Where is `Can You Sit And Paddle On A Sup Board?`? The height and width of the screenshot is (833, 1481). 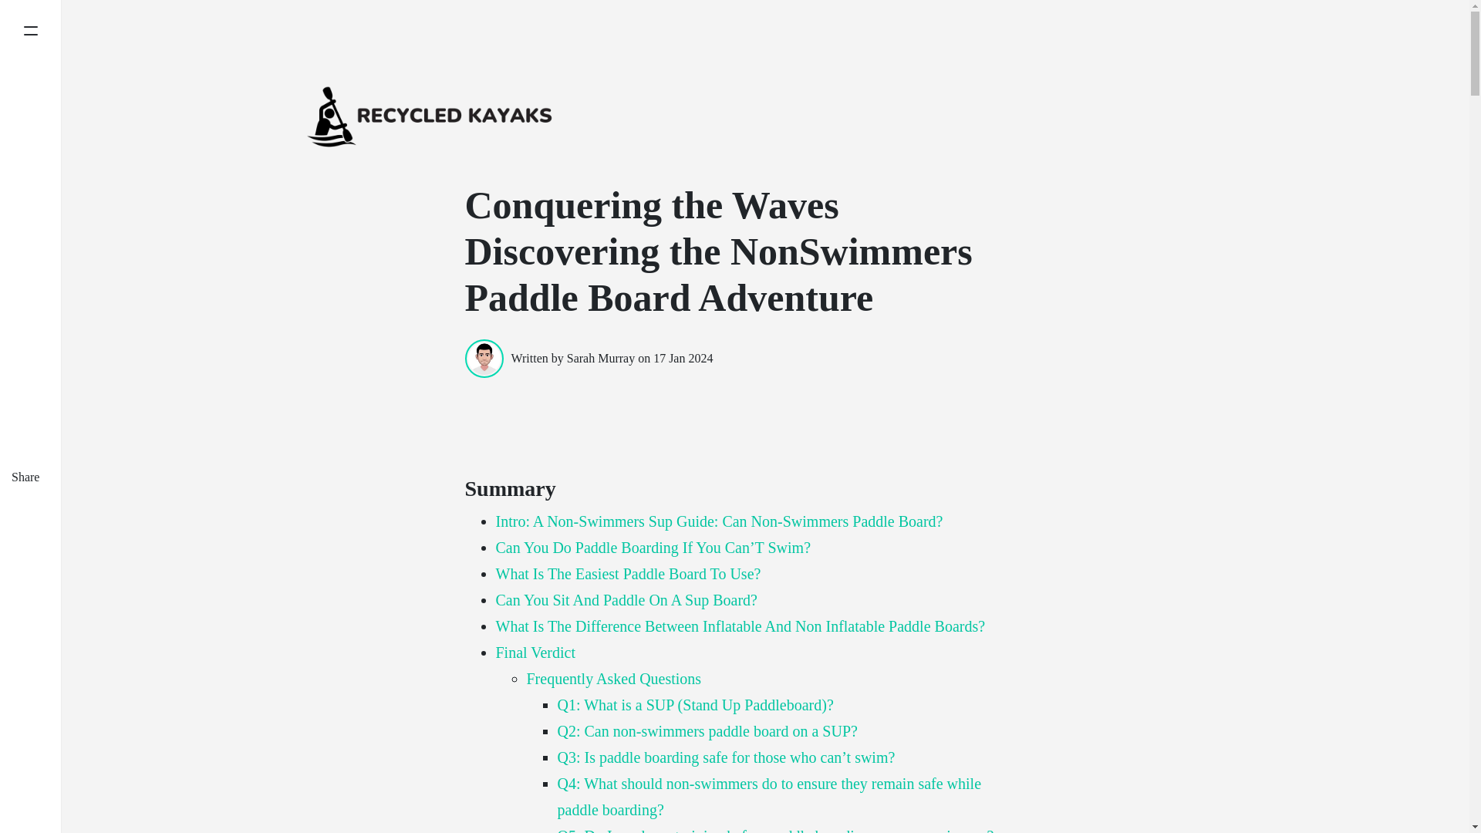
Can You Sit And Paddle On A Sup Board? is located at coordinates (626, 600).